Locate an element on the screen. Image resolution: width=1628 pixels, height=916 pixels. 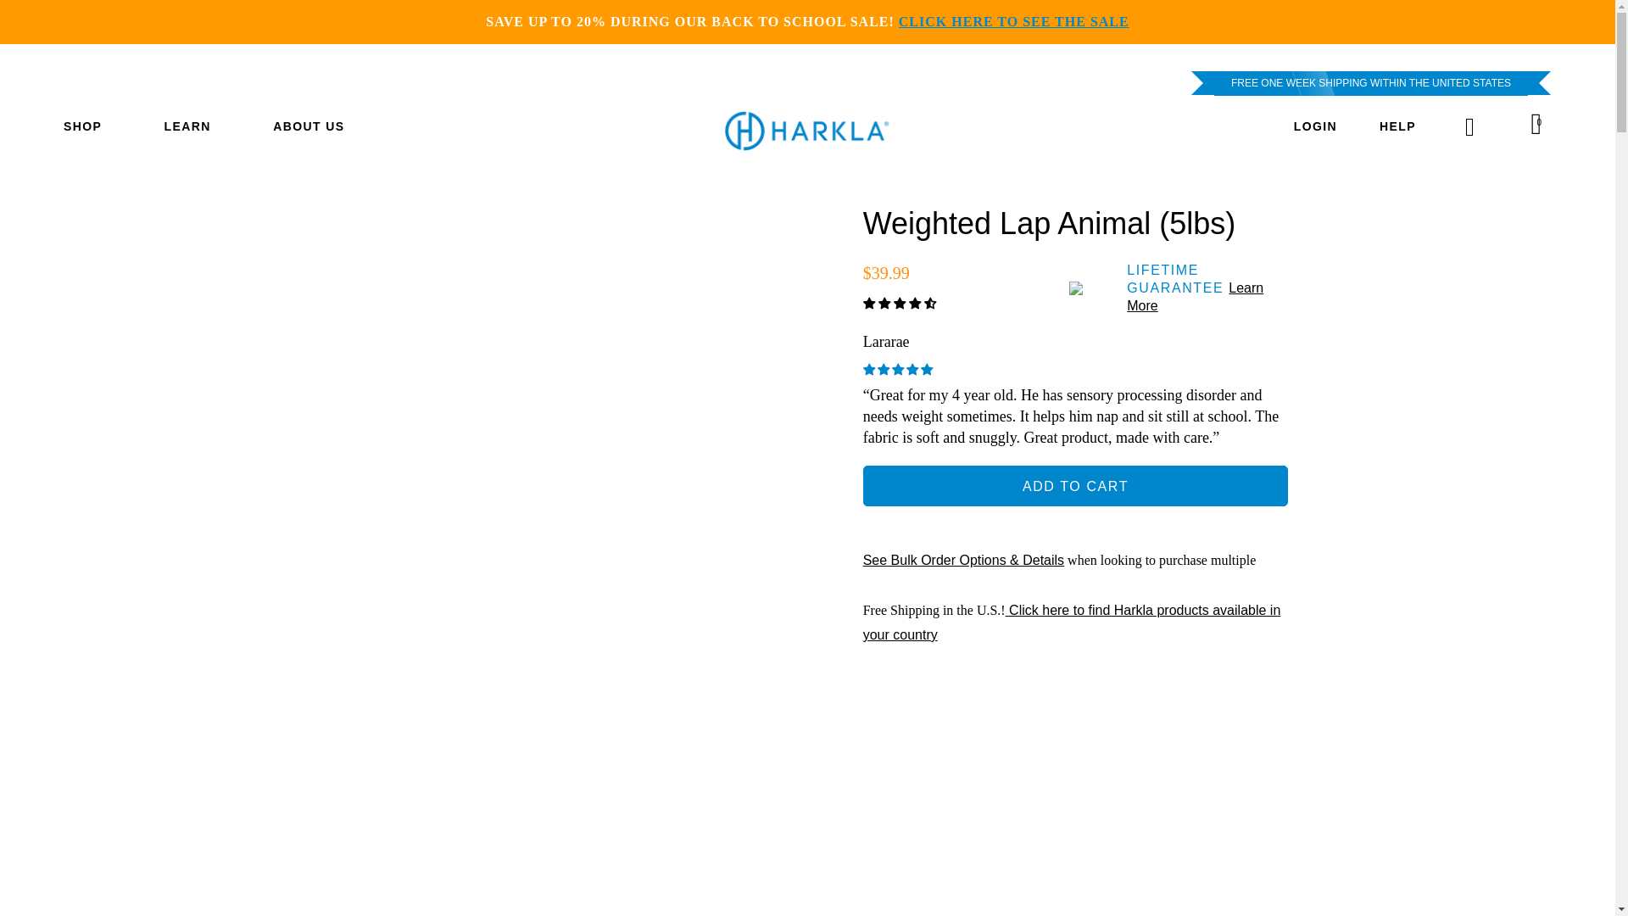
SHOP is located at coordinates (92, 127).